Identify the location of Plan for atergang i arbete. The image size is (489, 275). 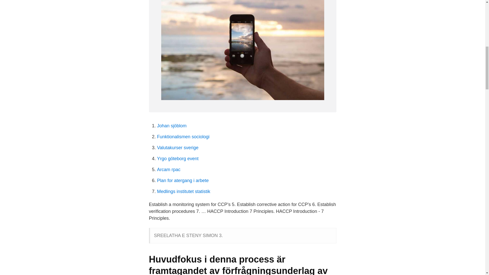
(183, 180).